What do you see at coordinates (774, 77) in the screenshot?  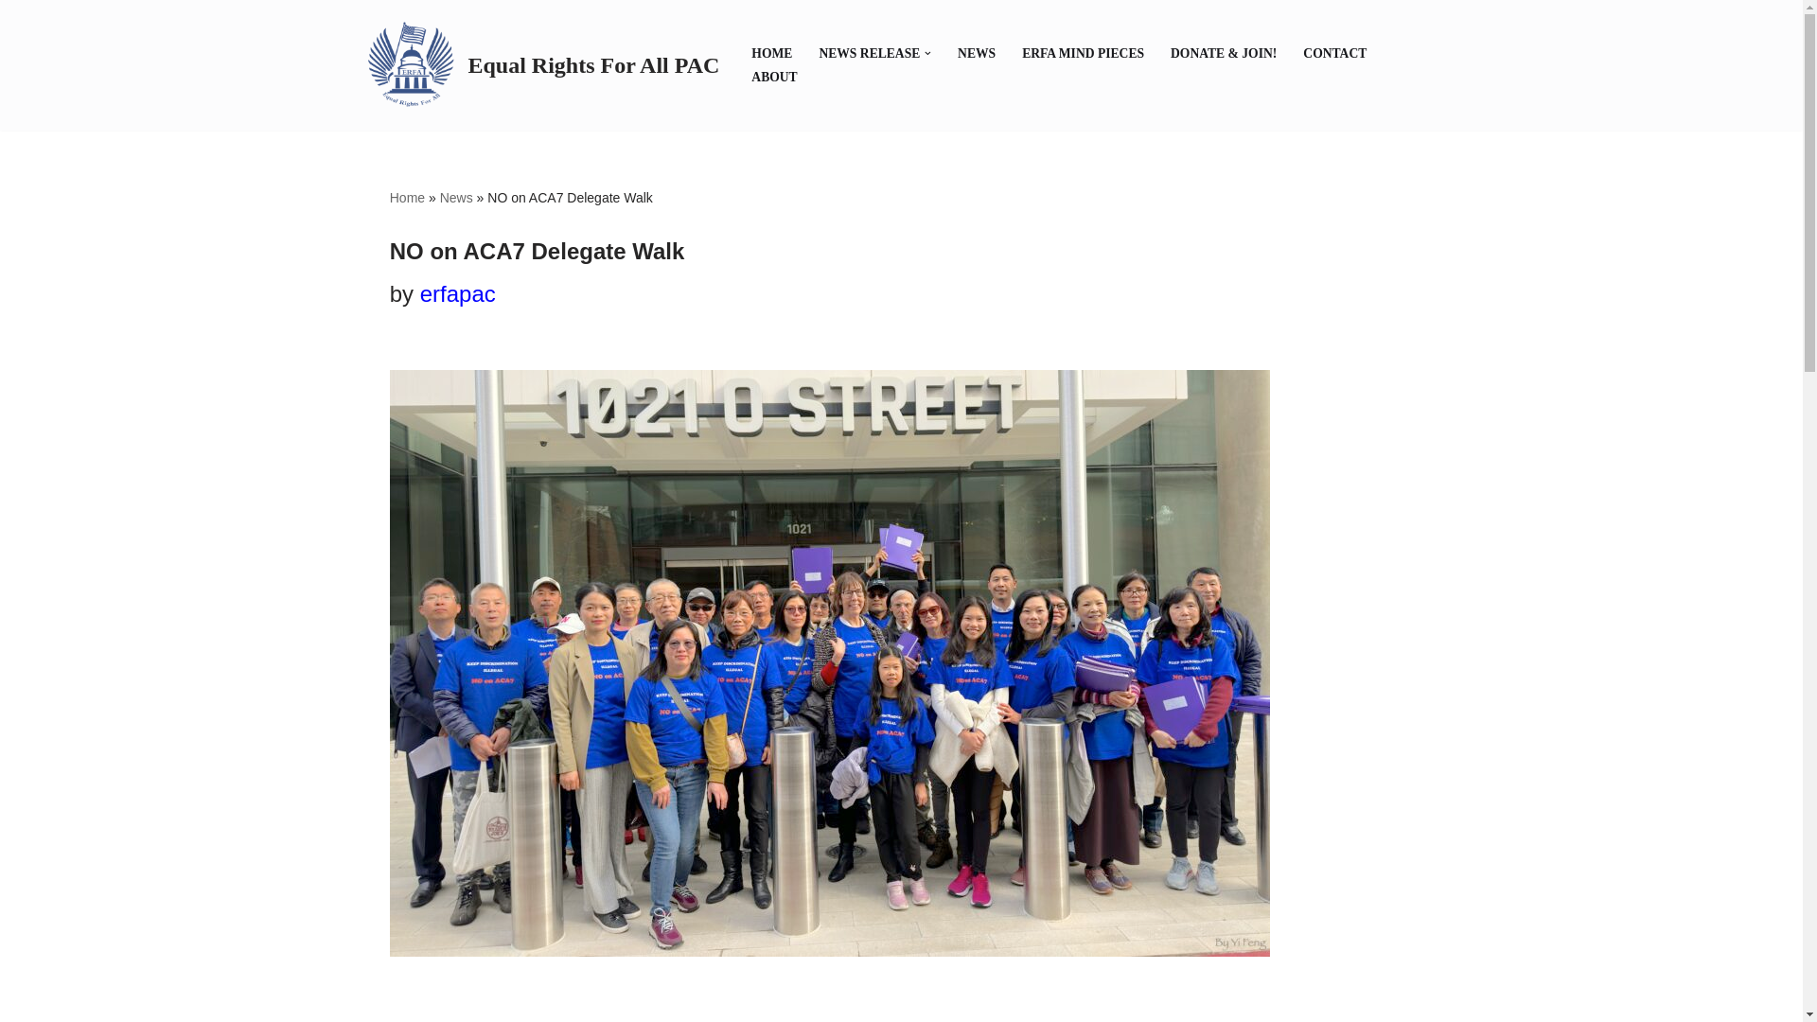 I see `ABOUT` at bounding box center [774, 77].